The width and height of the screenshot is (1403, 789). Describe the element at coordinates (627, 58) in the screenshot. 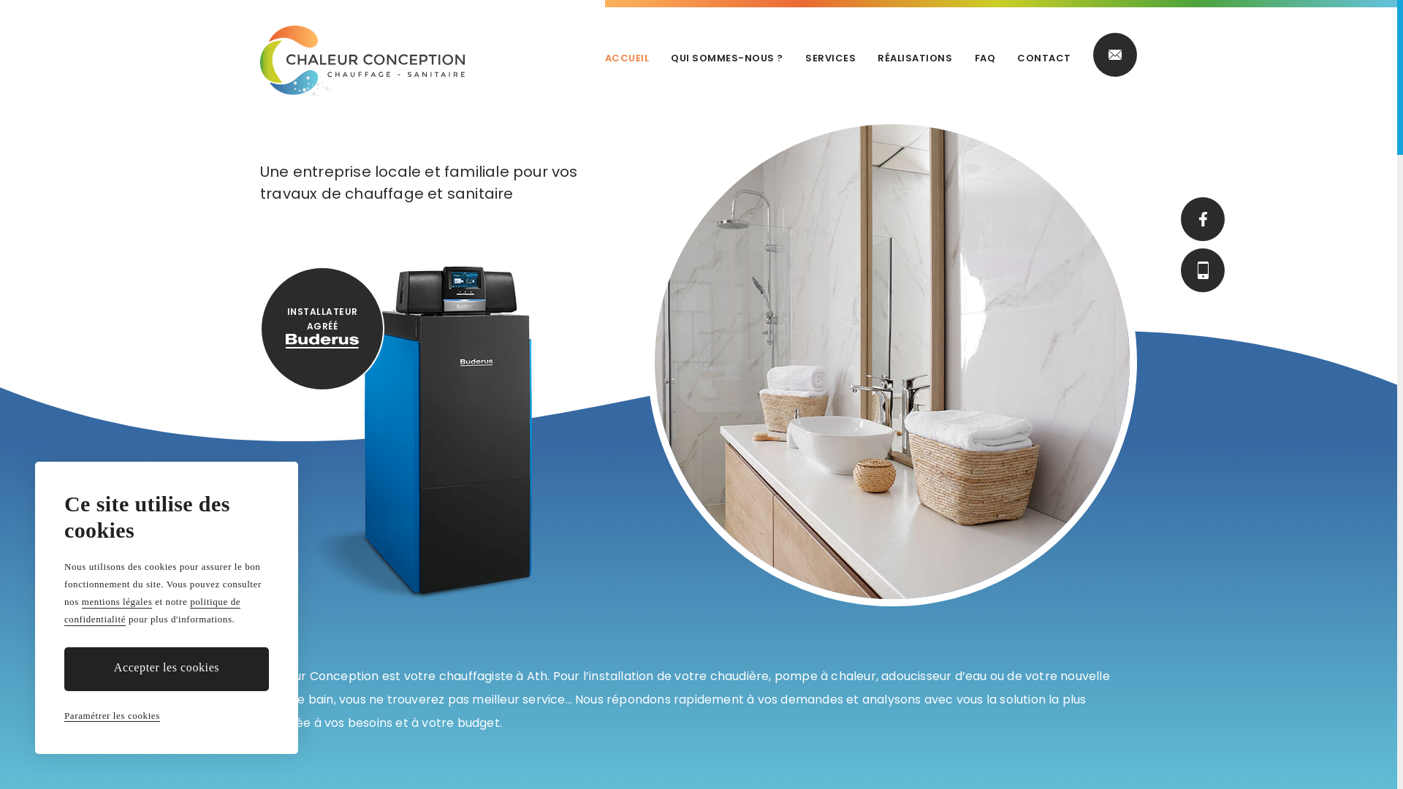

I see `ACCUEIL` at that location.